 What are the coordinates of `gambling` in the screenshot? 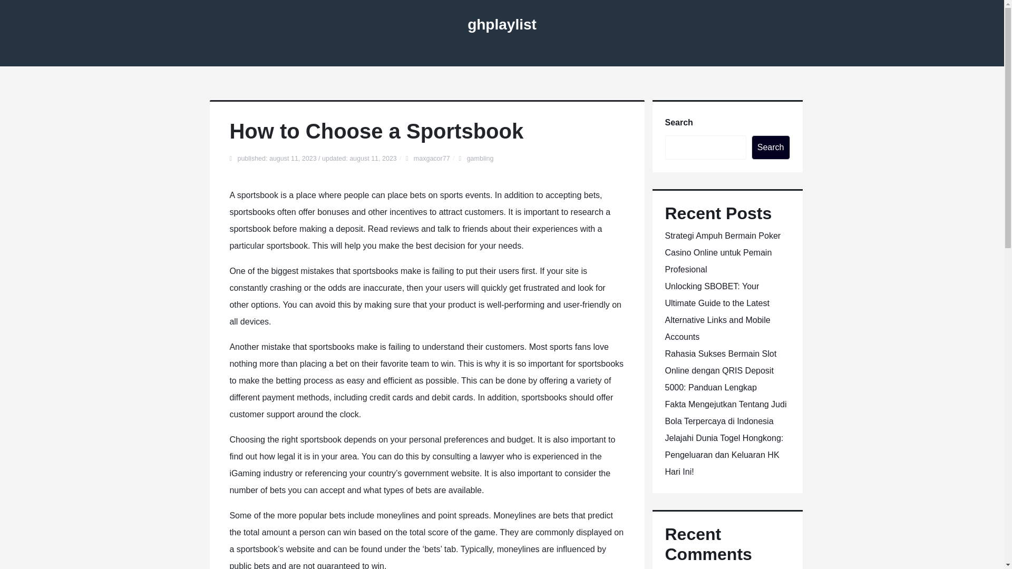 It's located at (480, 158).